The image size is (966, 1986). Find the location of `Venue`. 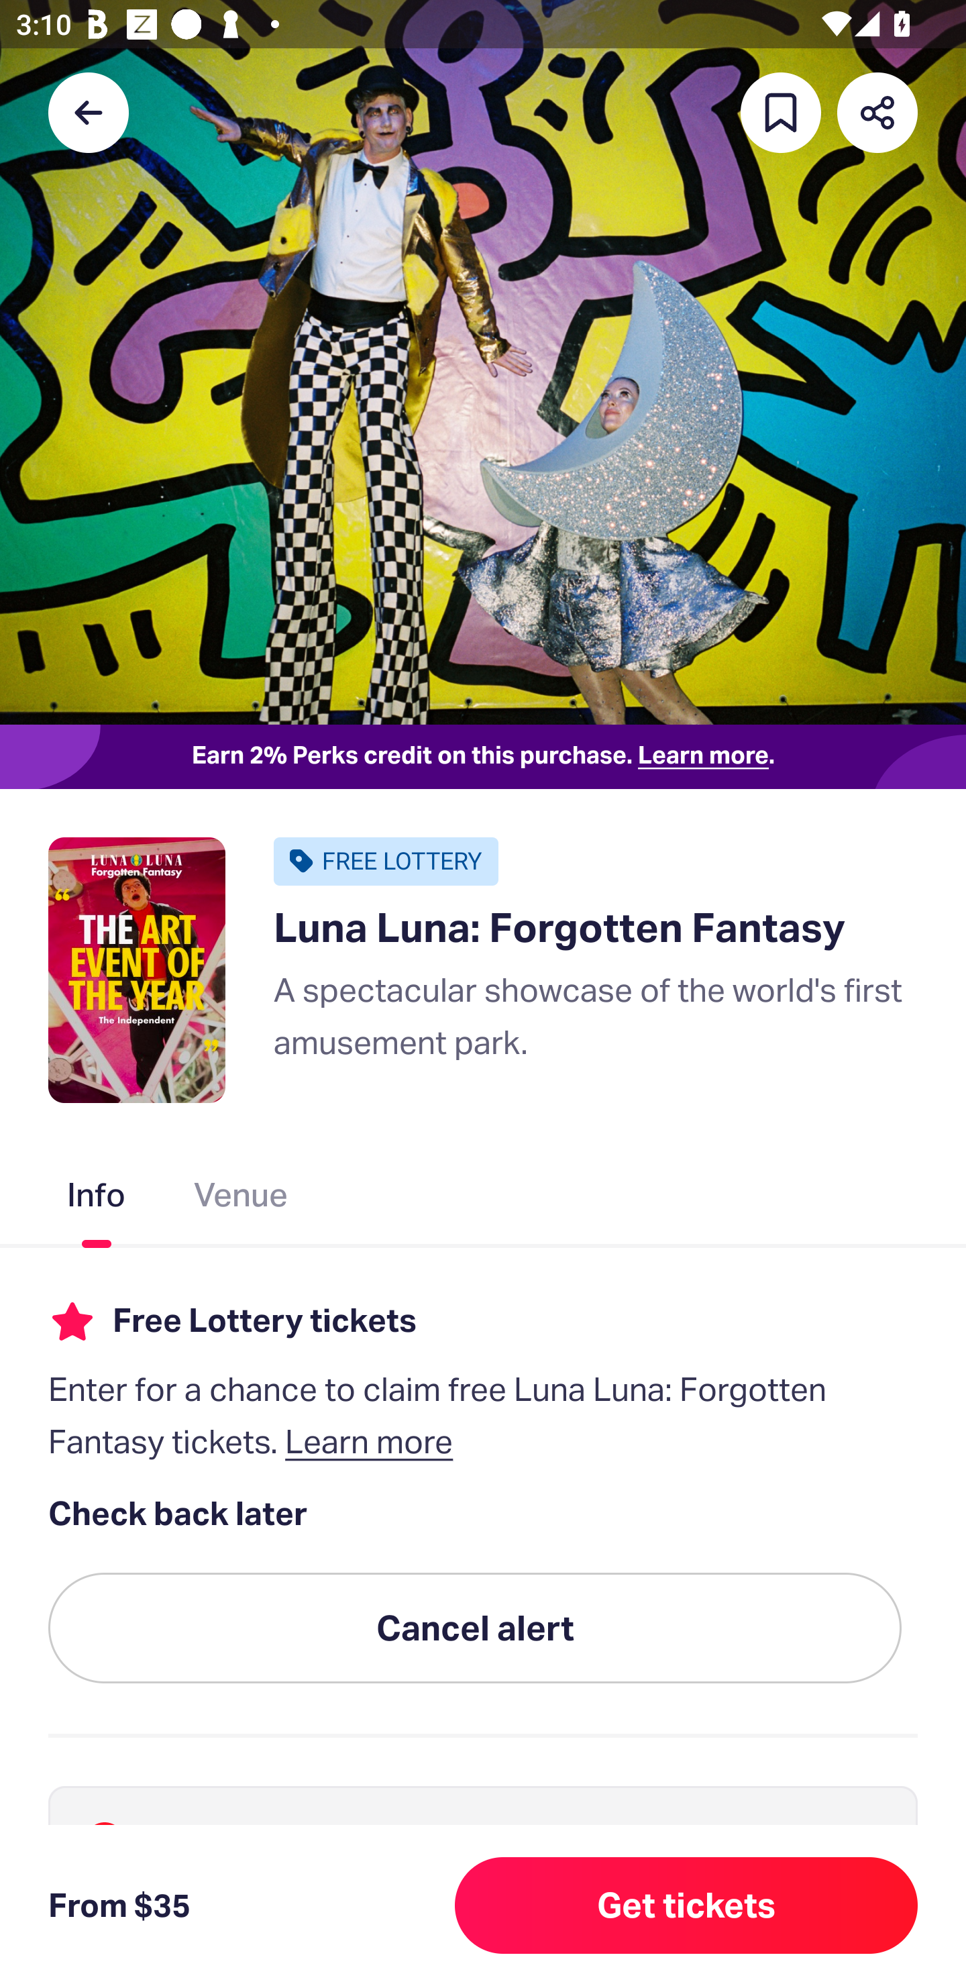

Venue is located at coordinates (241, 1199).